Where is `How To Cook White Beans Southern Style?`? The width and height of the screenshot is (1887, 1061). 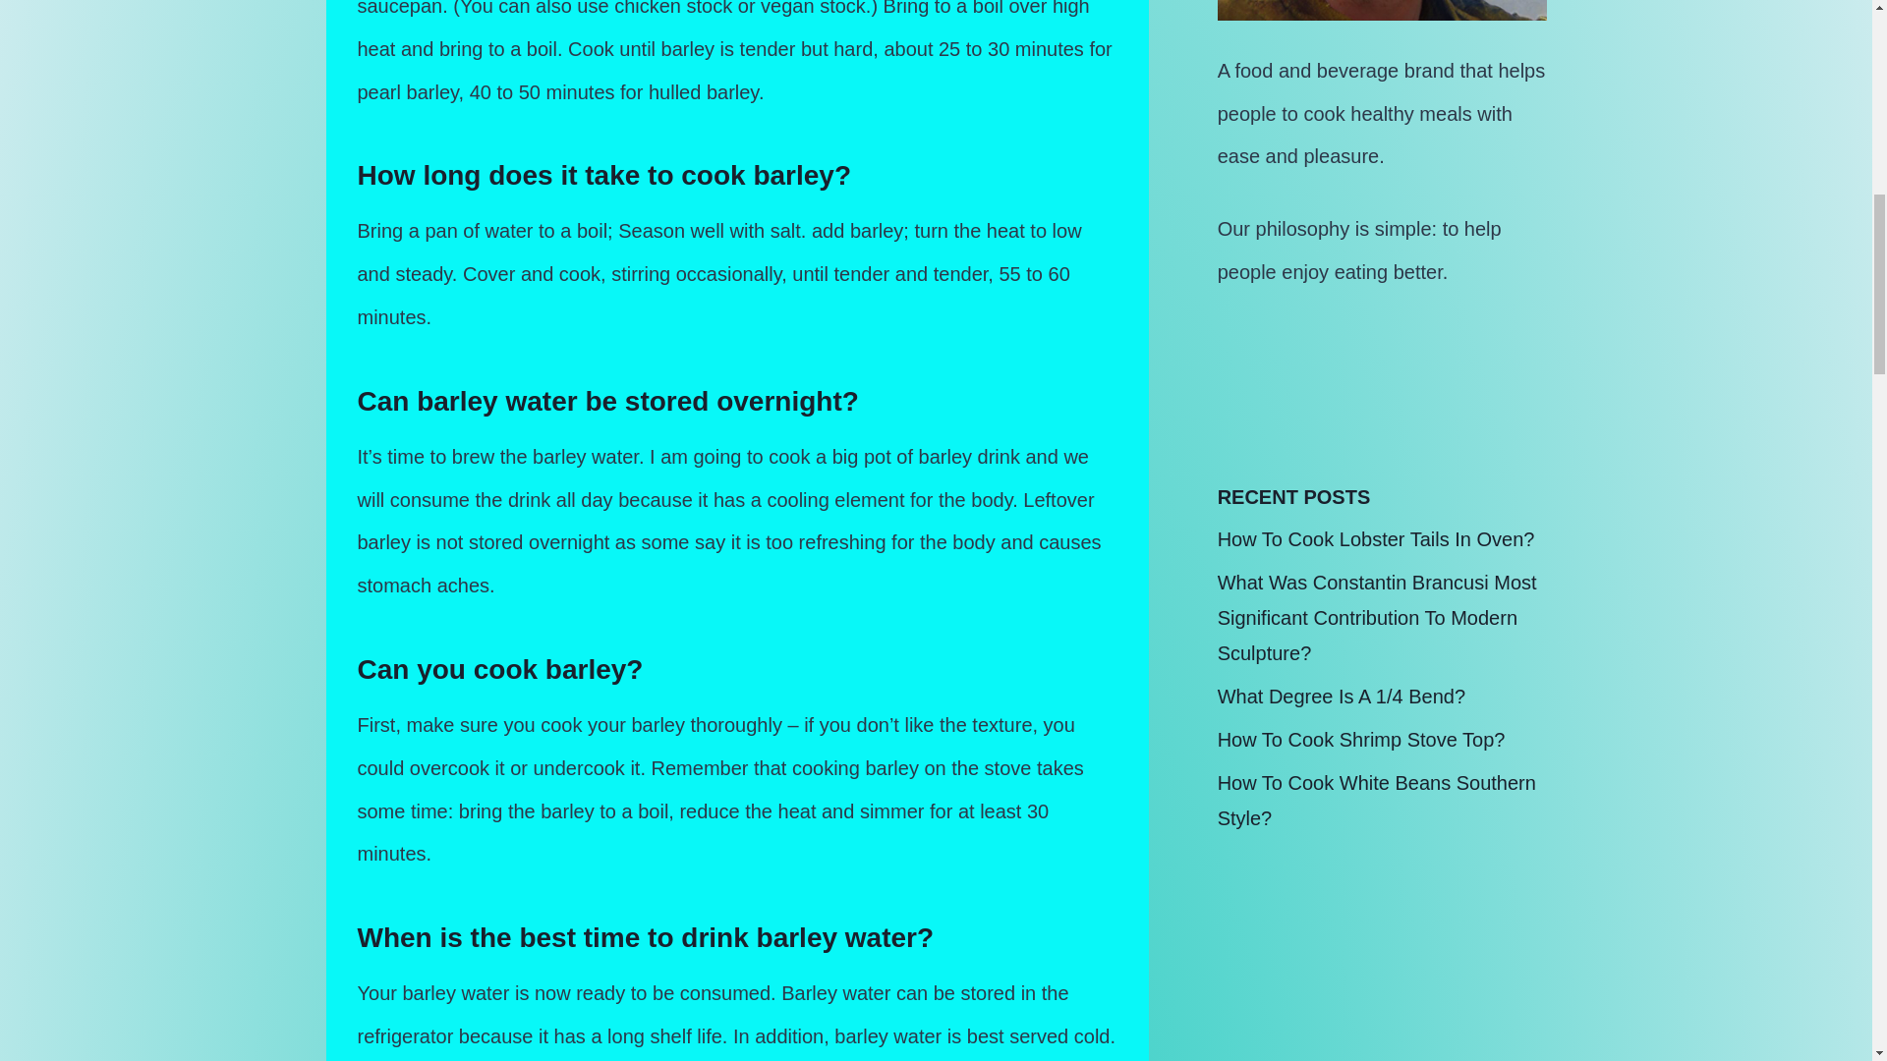 How To Cook White Beans Southern Style? is located at coordinates (1376, 800).